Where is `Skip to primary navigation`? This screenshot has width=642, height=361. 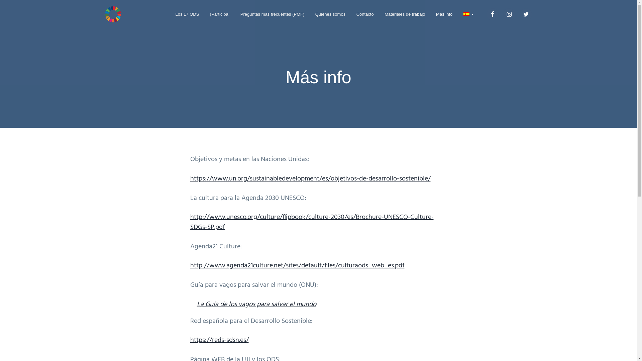
Skip to primary navigation is located at coordinates (0, 0).